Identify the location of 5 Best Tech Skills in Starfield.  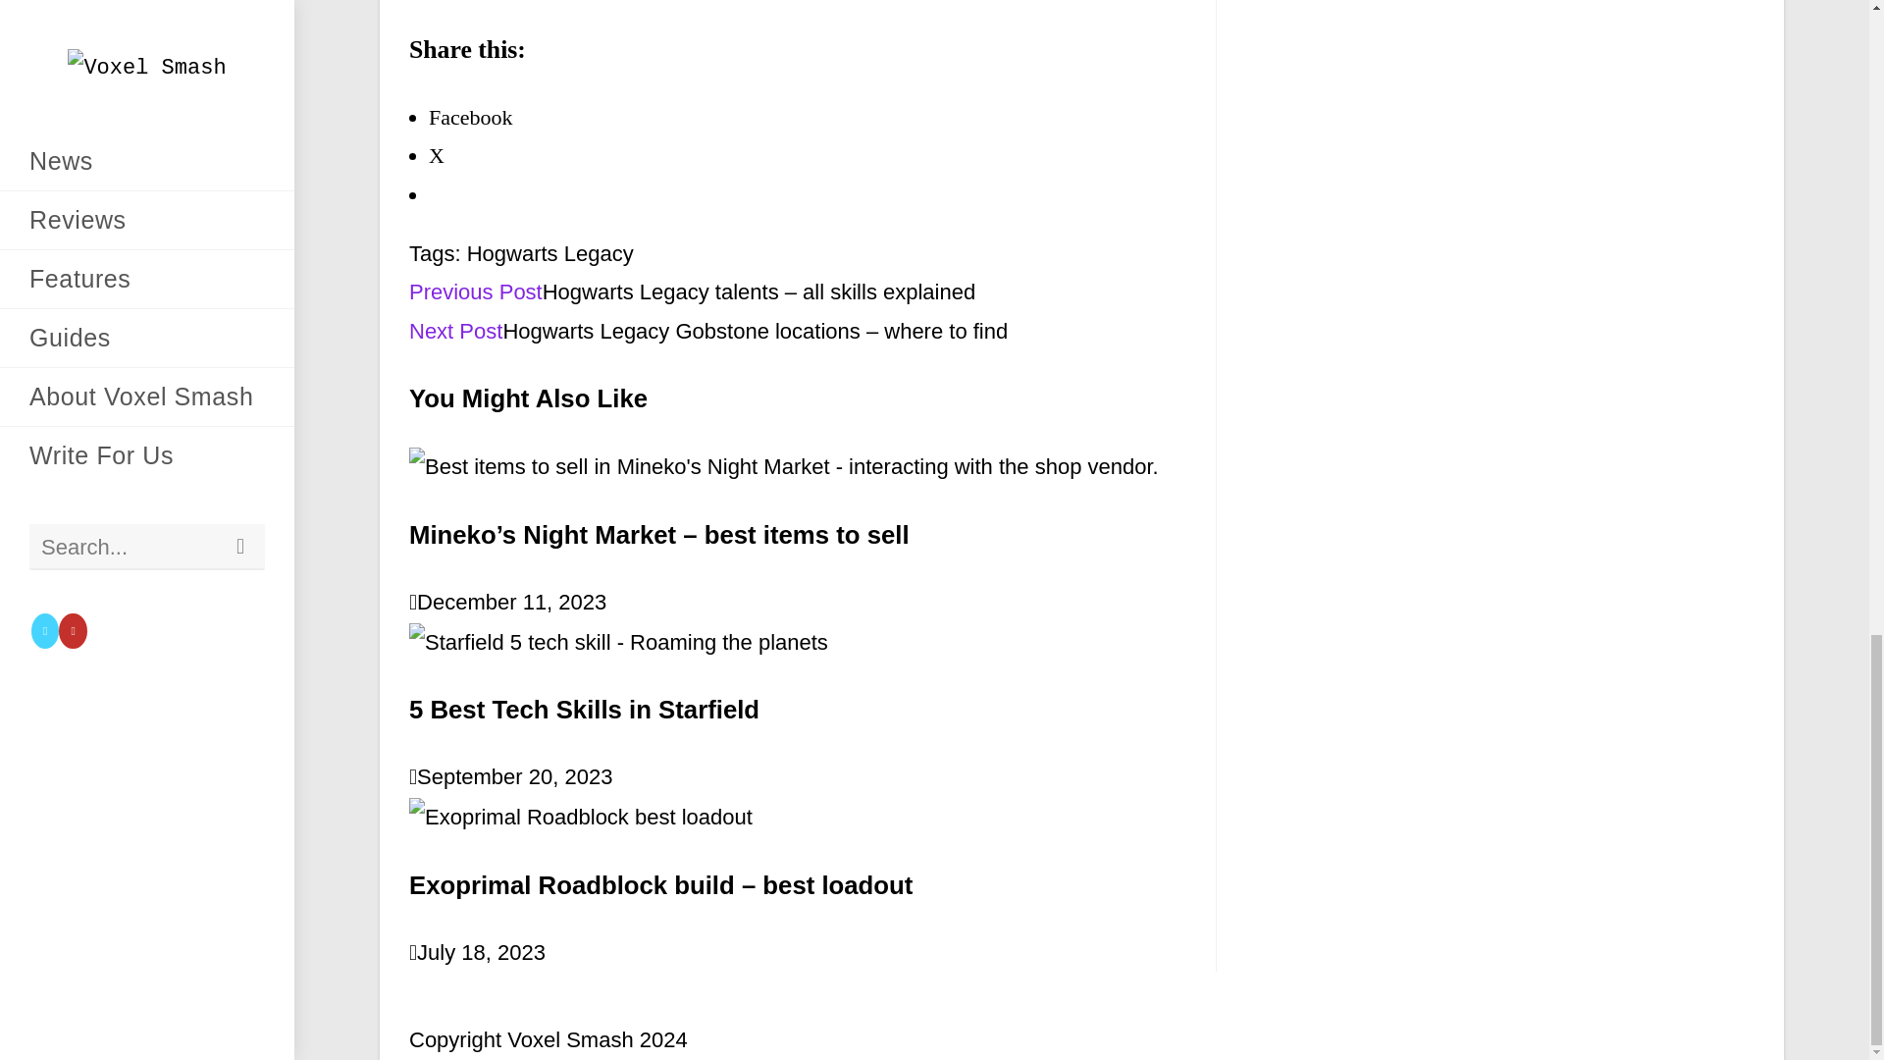
(583, 709).